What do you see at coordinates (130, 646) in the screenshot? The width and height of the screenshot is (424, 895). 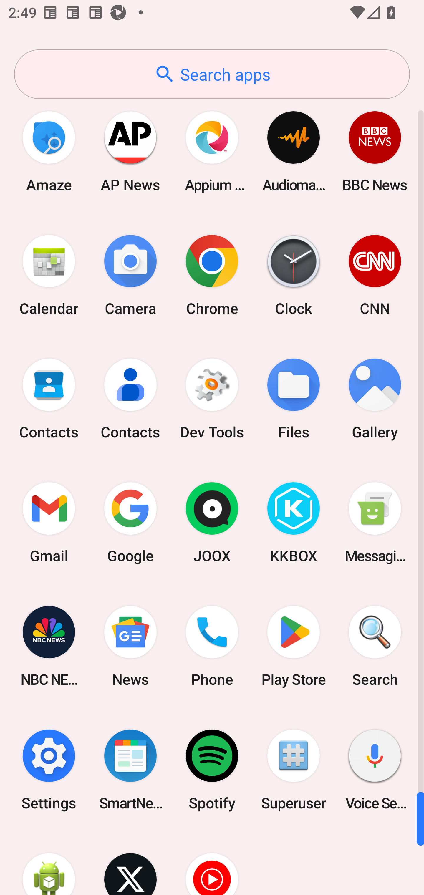 I see `News` at bounding box center [130, 646].